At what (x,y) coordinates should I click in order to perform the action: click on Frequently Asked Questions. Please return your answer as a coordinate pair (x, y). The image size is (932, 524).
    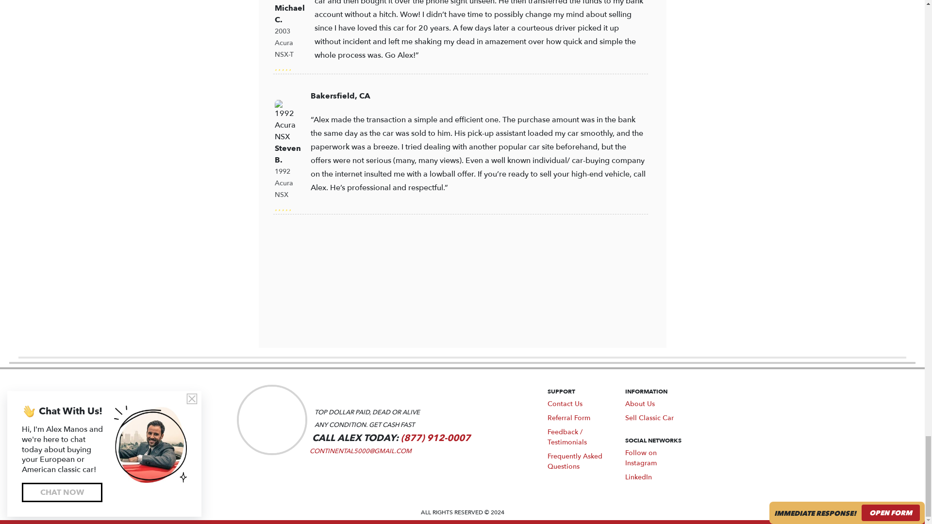
    Looking at the image, I should click on (575, 461).